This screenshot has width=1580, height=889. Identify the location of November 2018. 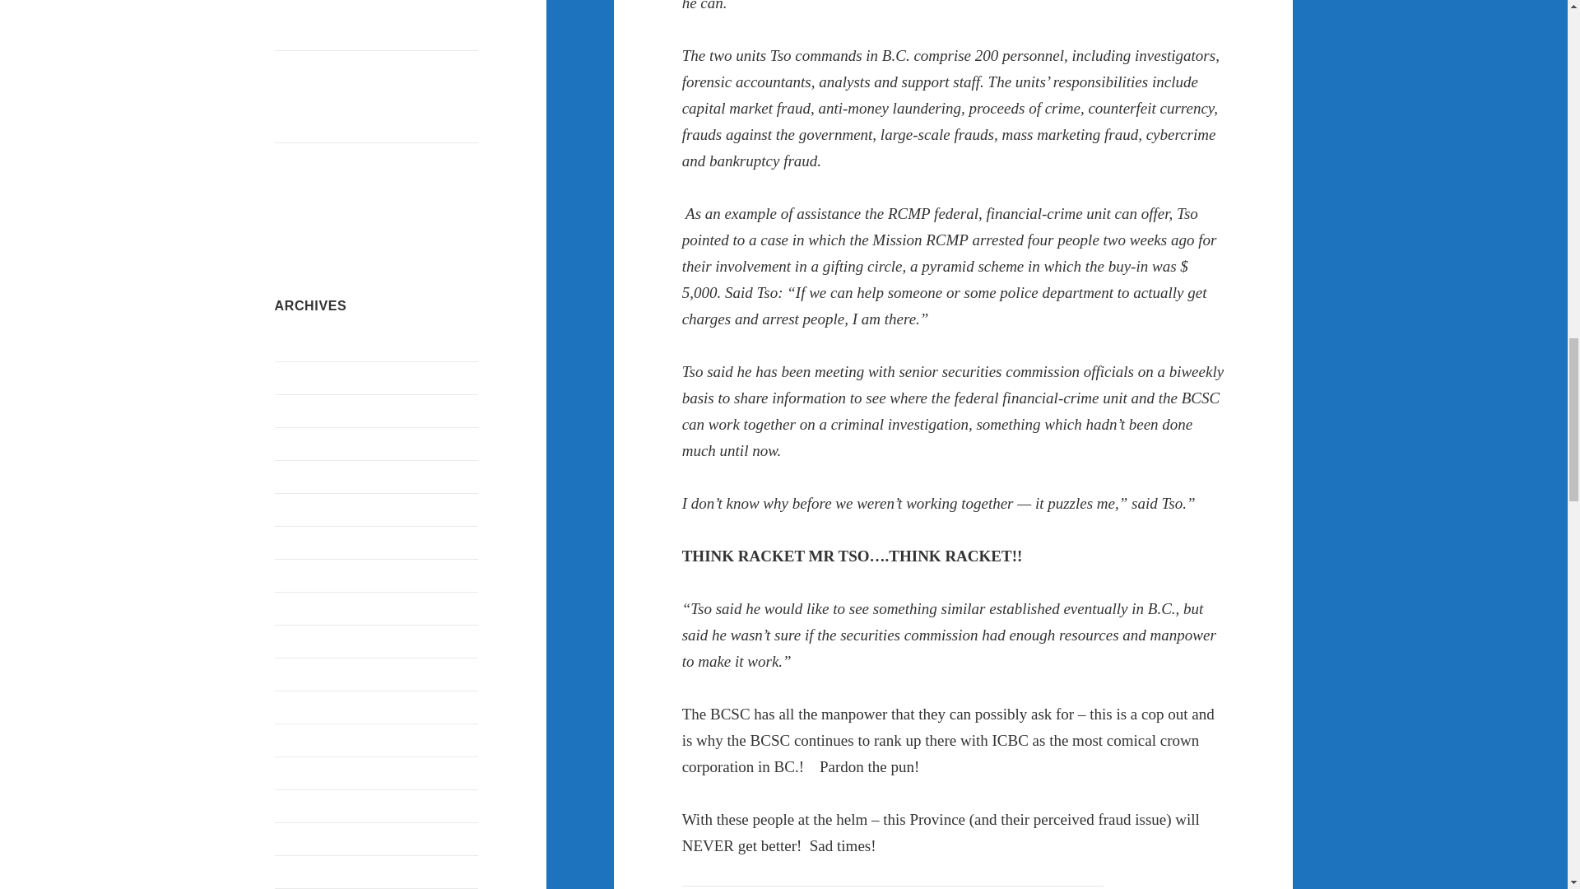
(318, 708).